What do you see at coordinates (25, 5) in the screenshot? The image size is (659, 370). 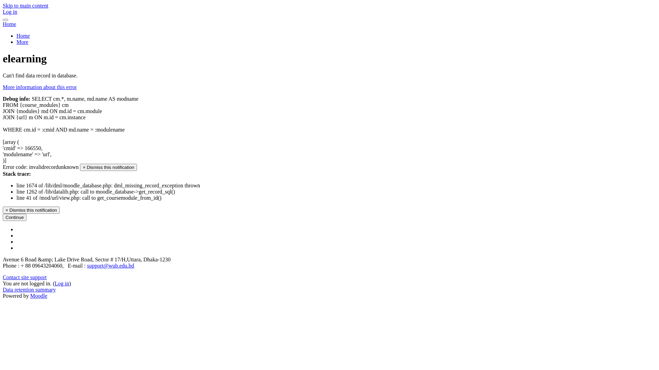 I see `Skip to main content` at bounding box center [25, 5].